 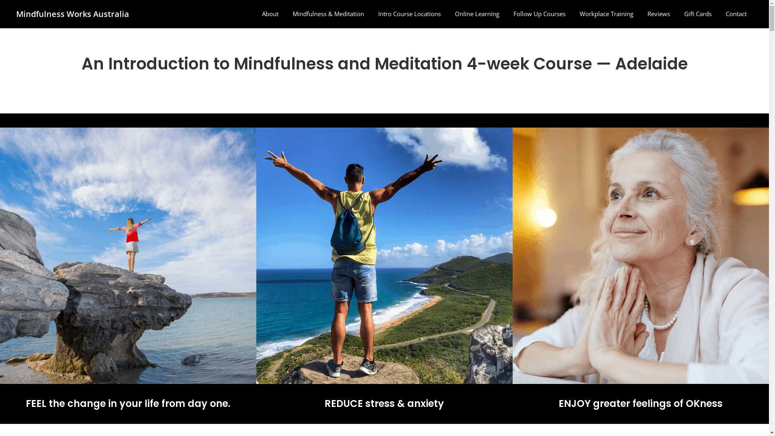 I want to click on 3, so click(x=384, y=256).